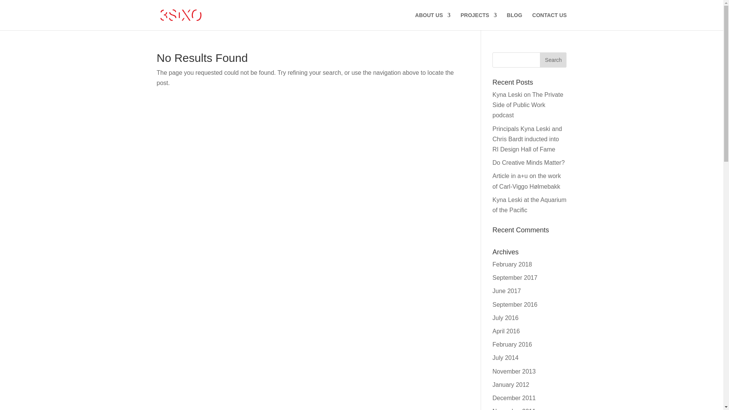  I want to click on Search, so click(553, 60).